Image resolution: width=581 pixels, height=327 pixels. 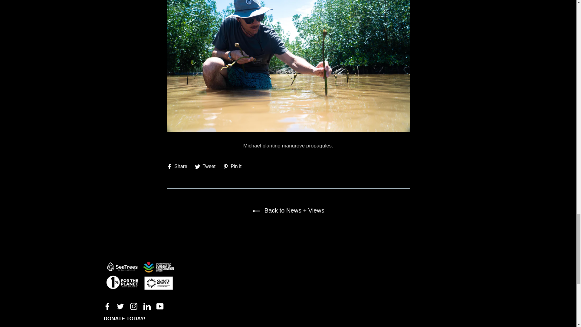 What do you see at coordinates (234, 166) in the screenshot?
I see `Pin on Pinterest` at bounding box center [234, 166].